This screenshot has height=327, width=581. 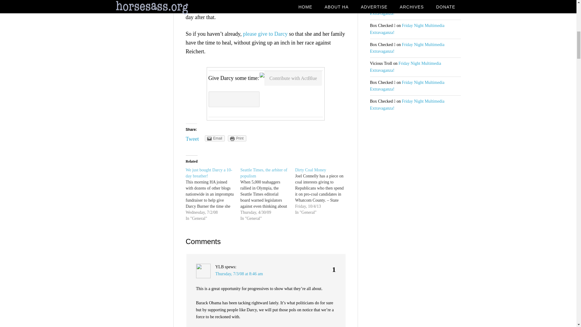 What do you see at coordinates (215, 138) in the screenshot?
I see `Click to email a link to a friend` at bounding box center [215, 138].